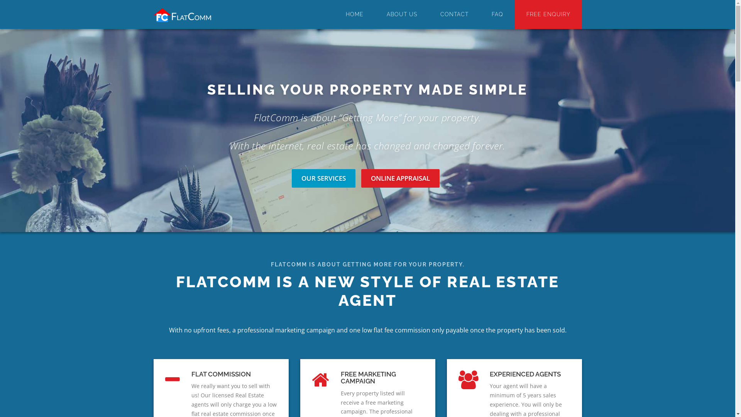 The height and width of the screenshot is (417, 741). Describe the element at coordinates (548, 15) in the screenshot. I see `FREE ENQUIRY` at that location.